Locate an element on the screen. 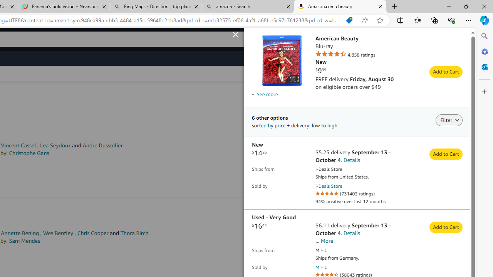 Image resolution: width=493 pixels, height=277 pixels. Add to Cart from seller M + L and price $16.44  is located at coordinates (446, 227).